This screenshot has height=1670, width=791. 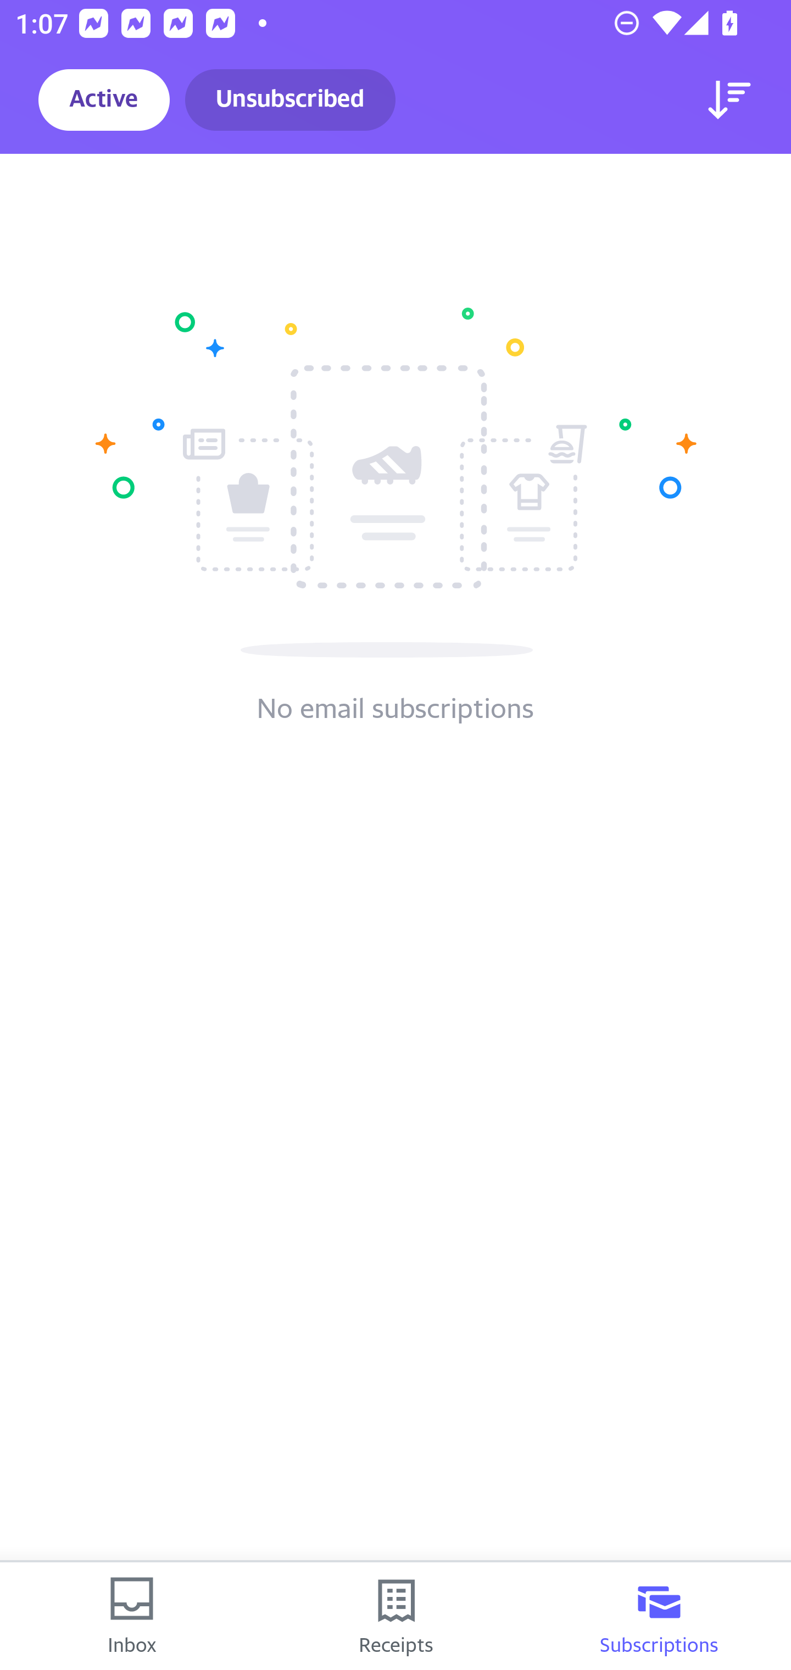 I want to click on Inbox, so click(x=132, y=1616).